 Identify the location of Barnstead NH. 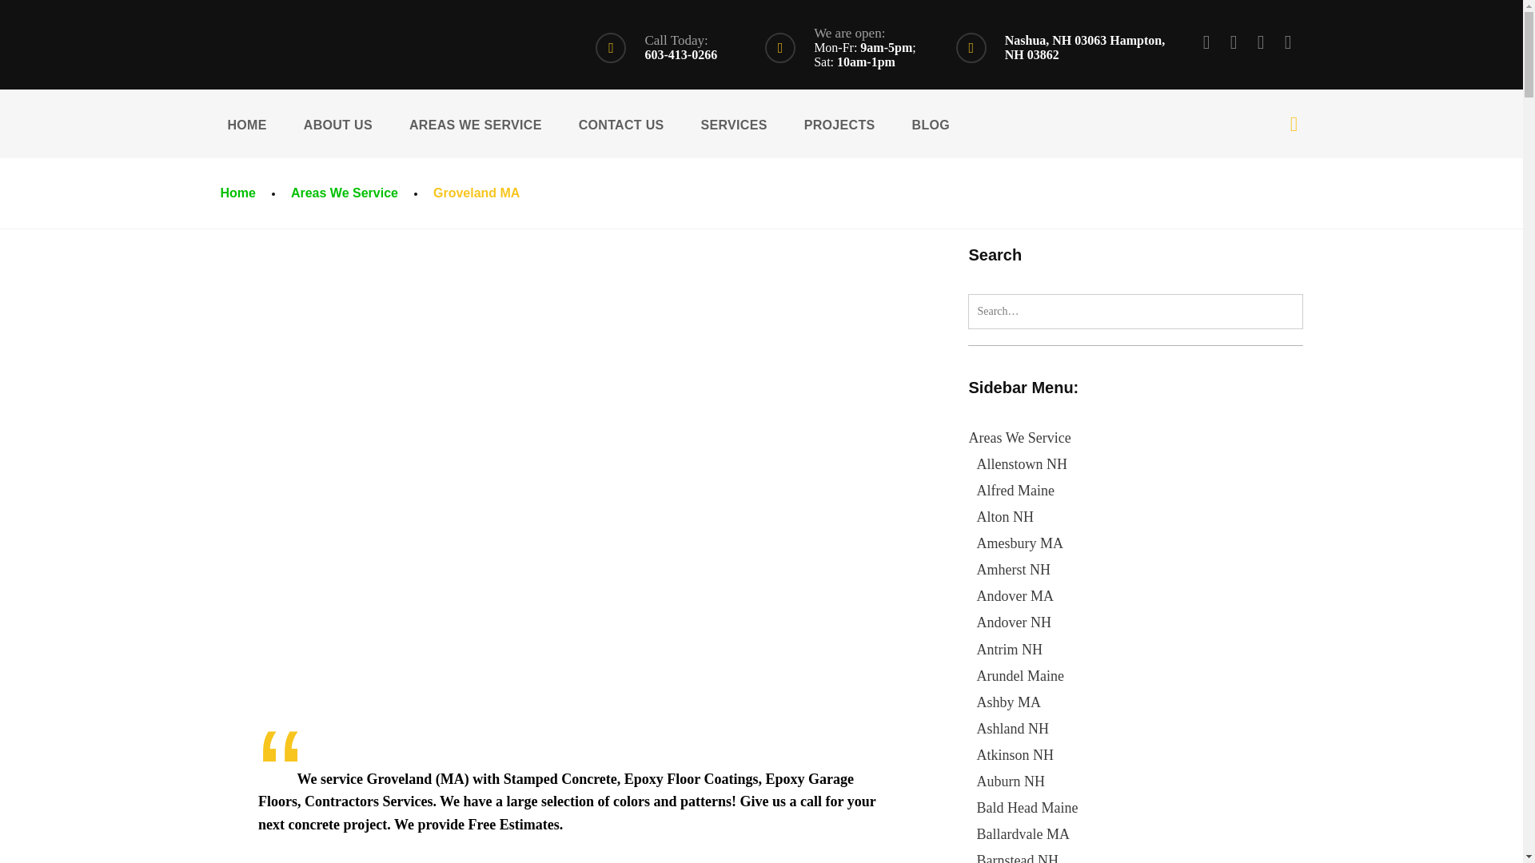
(1017, 858).